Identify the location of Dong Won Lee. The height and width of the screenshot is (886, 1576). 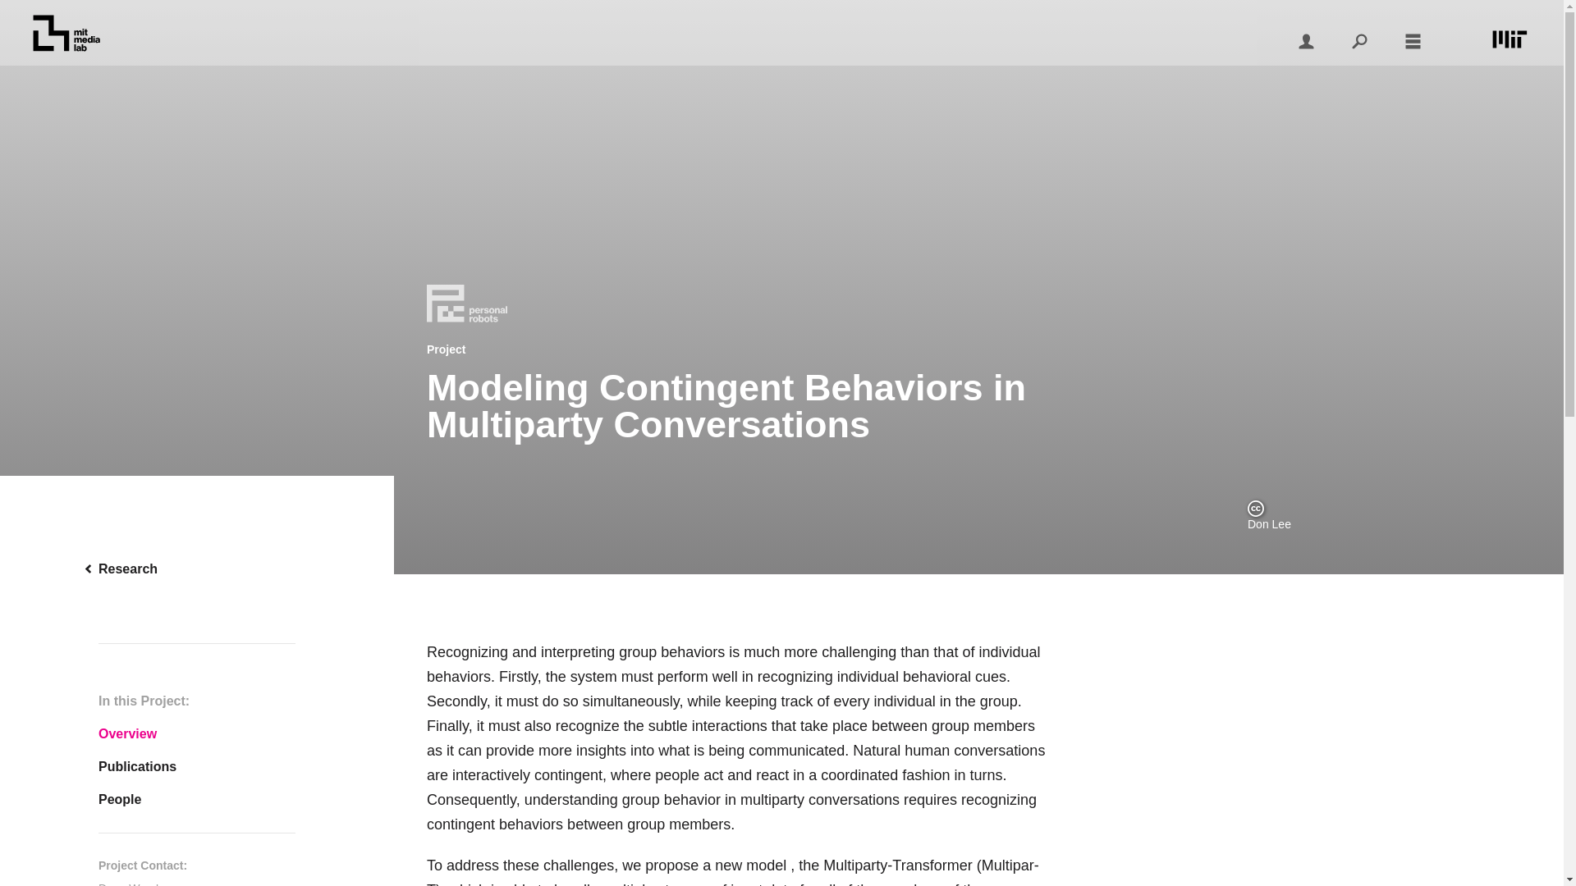
(136, 884).